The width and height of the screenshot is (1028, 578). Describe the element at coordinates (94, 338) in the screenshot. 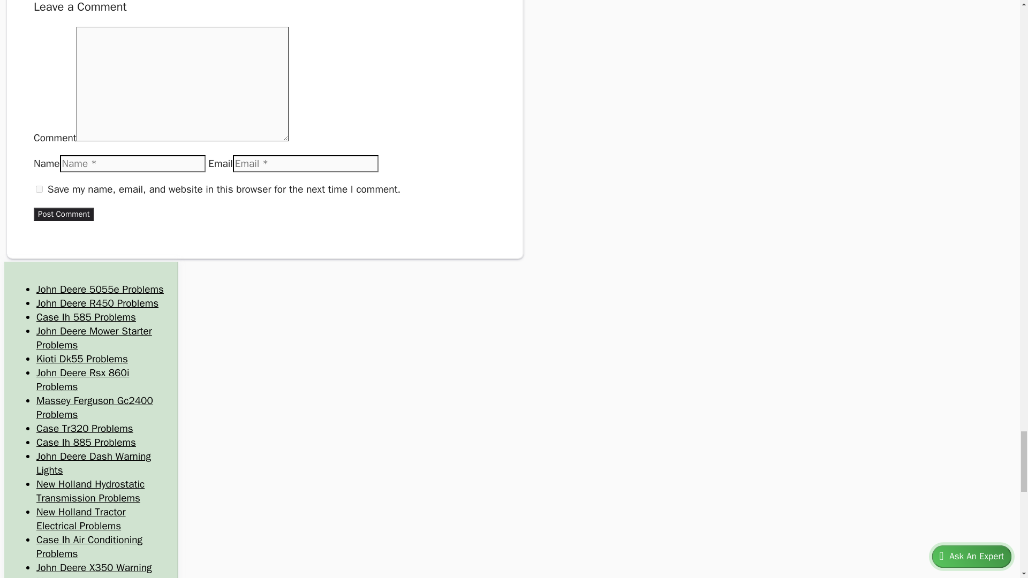

I see `John Deere Mower Starter Problems` at that location.